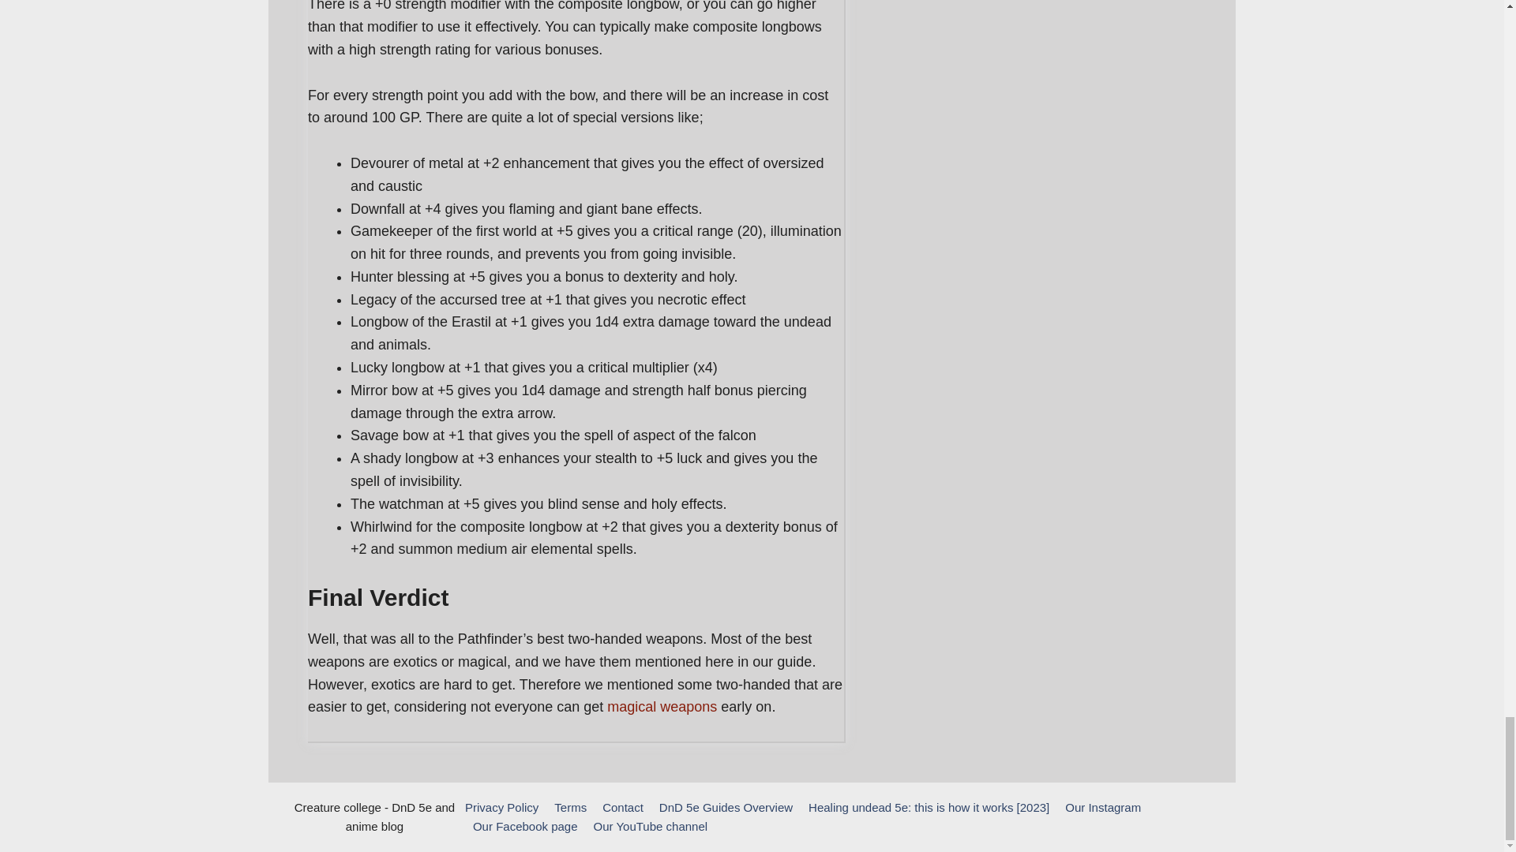 The height and width of the screenshot is (852, 1516). I want to click on DnD 5e Guides Overview, so click(726, 808).